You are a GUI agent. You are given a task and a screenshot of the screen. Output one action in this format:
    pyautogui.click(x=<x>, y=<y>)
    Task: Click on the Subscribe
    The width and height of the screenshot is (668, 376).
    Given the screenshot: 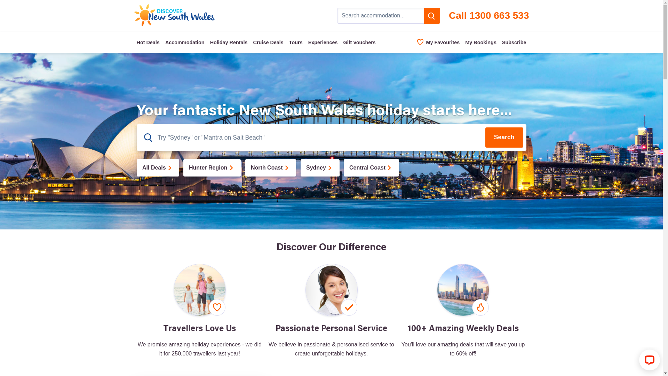 What is the action you would take?
    pyautogui.click(x=514, y=42)
    